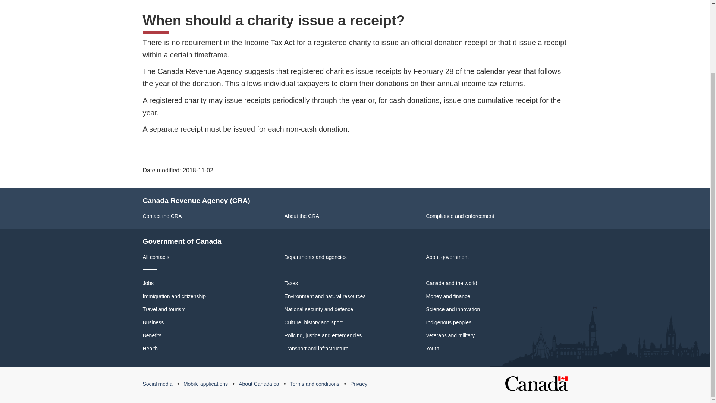 Image resolution: width=716 pixels, height=403 pixels. What do you see at coordinates (174, 296) in the screenshot?
I see `Immigration and citizenship` at bounding box center [174, 296].